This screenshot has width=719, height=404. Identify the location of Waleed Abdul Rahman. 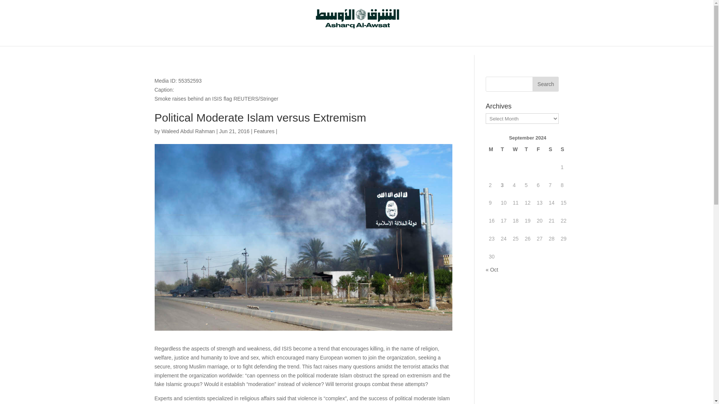
(188, 131).